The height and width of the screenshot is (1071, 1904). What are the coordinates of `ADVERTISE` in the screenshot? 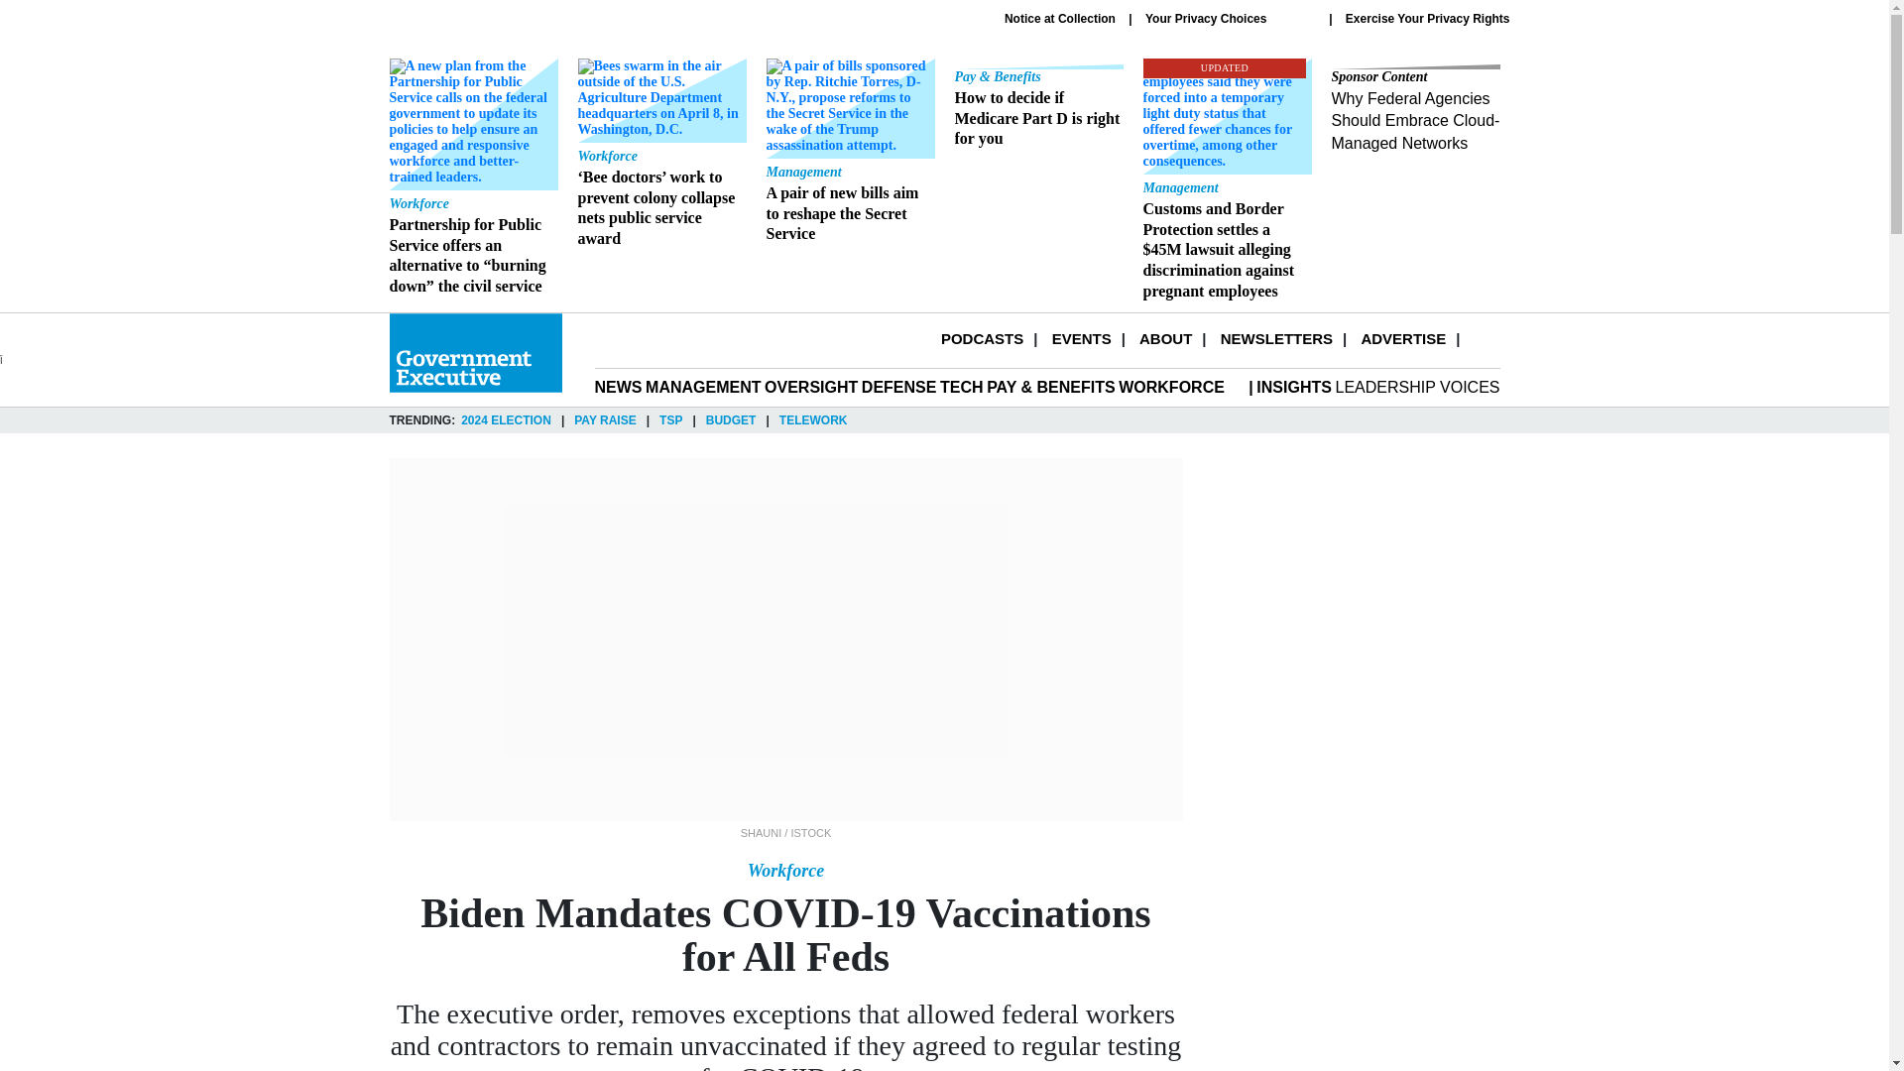 It's located at (1402, 337).